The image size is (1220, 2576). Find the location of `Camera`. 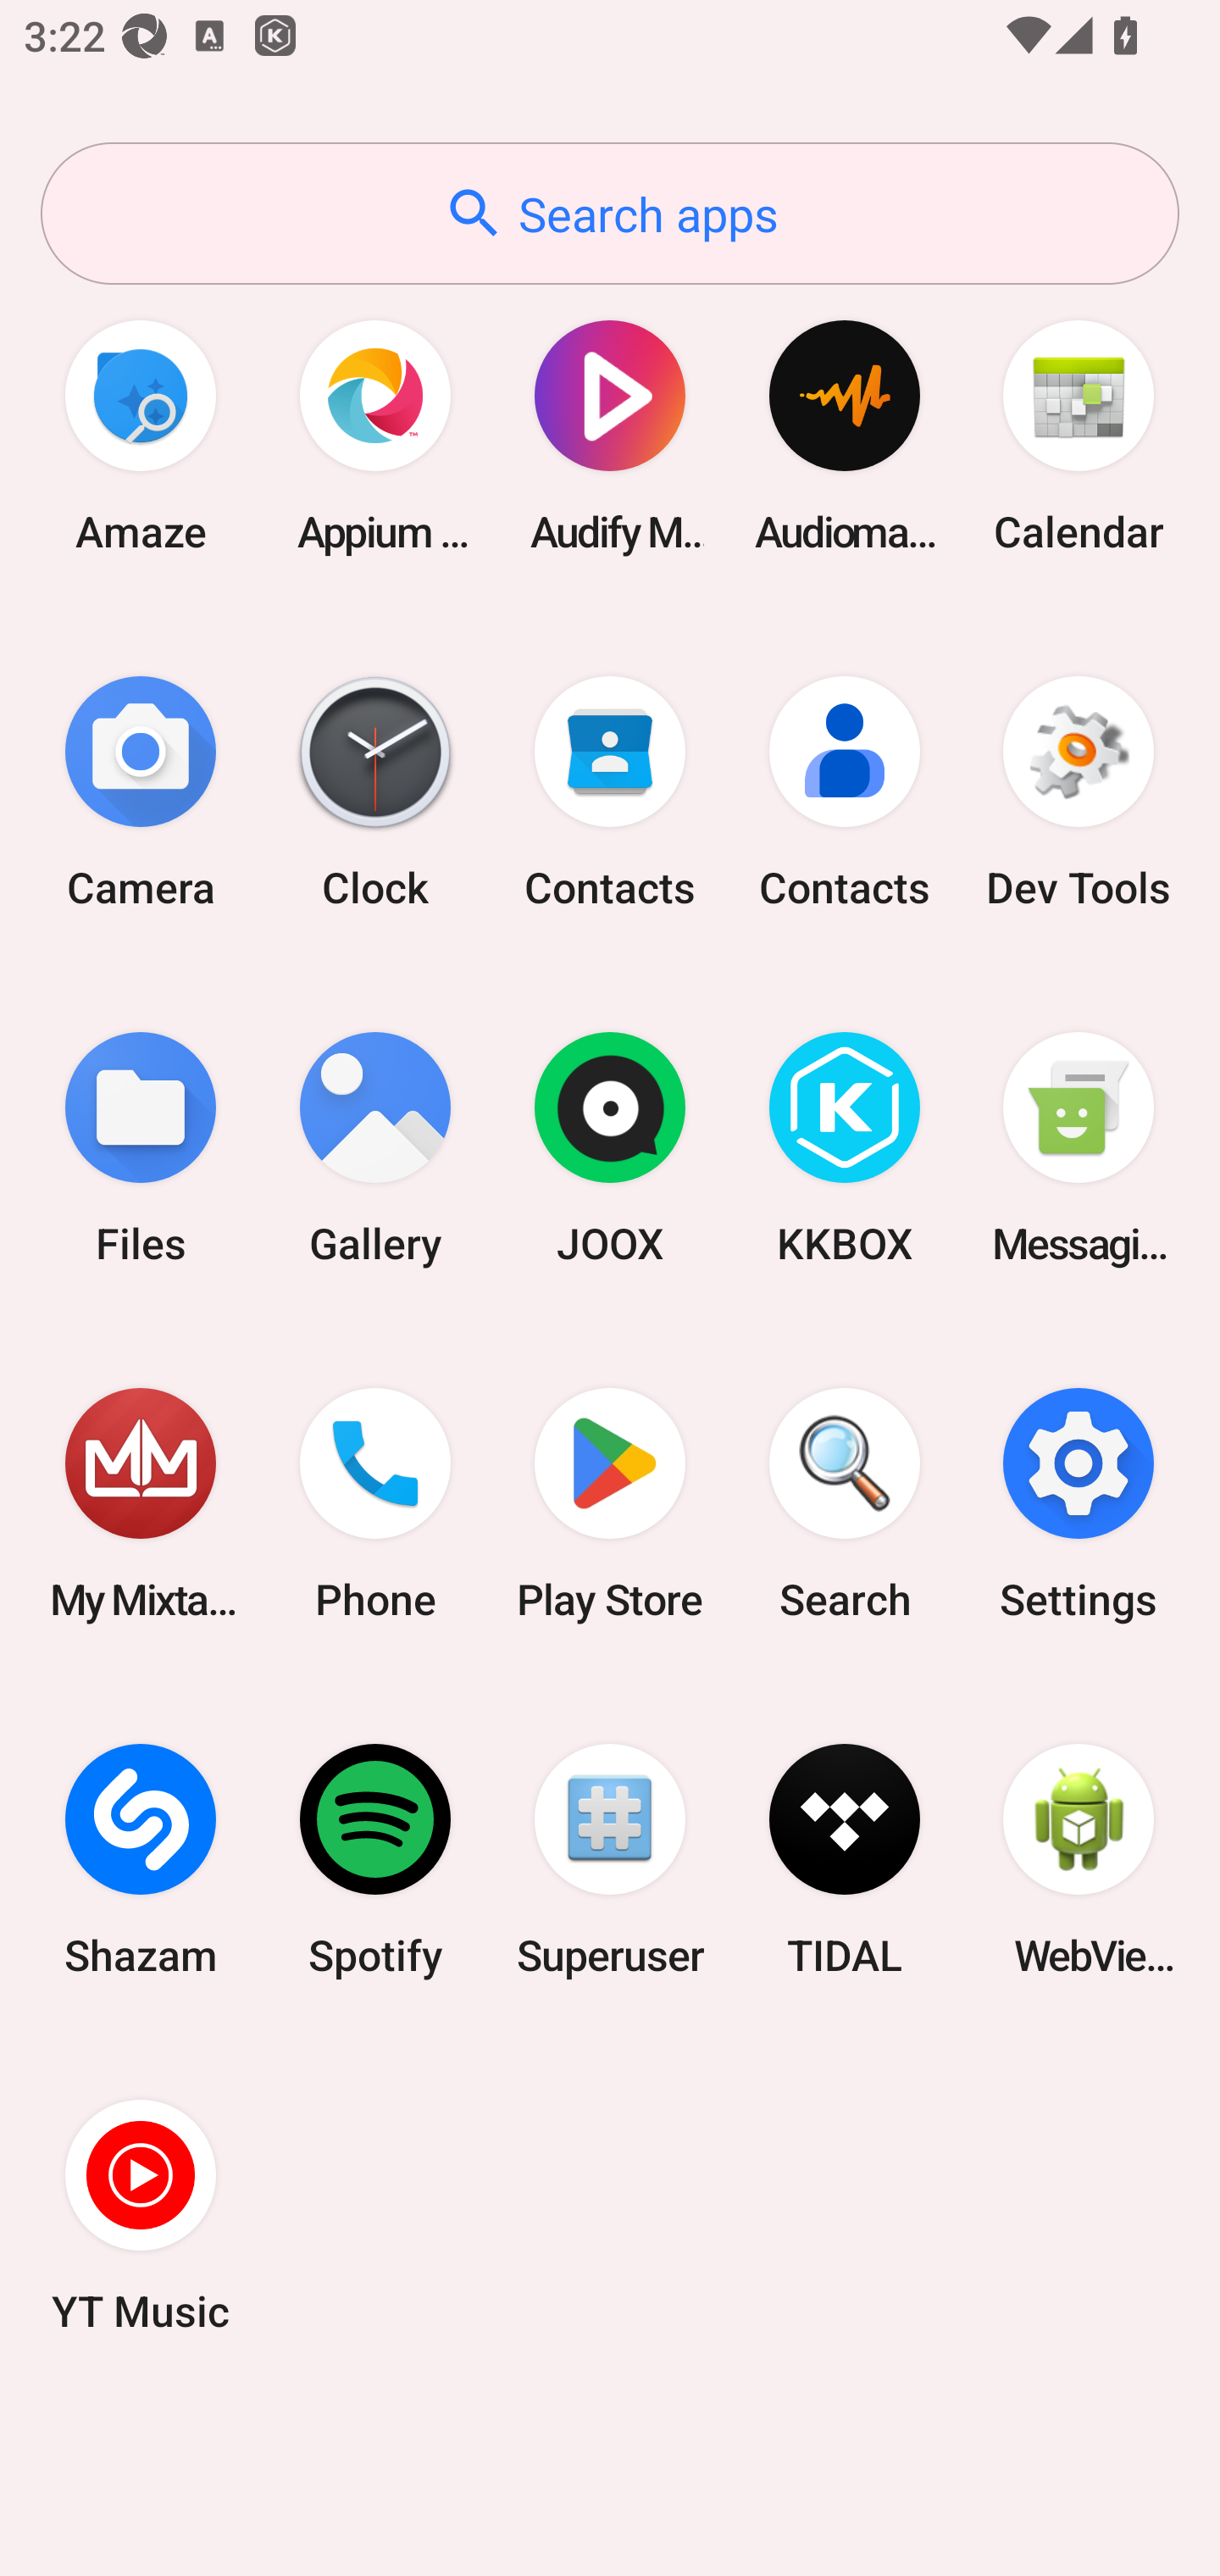

Camera is located at coordinates (141, 791).